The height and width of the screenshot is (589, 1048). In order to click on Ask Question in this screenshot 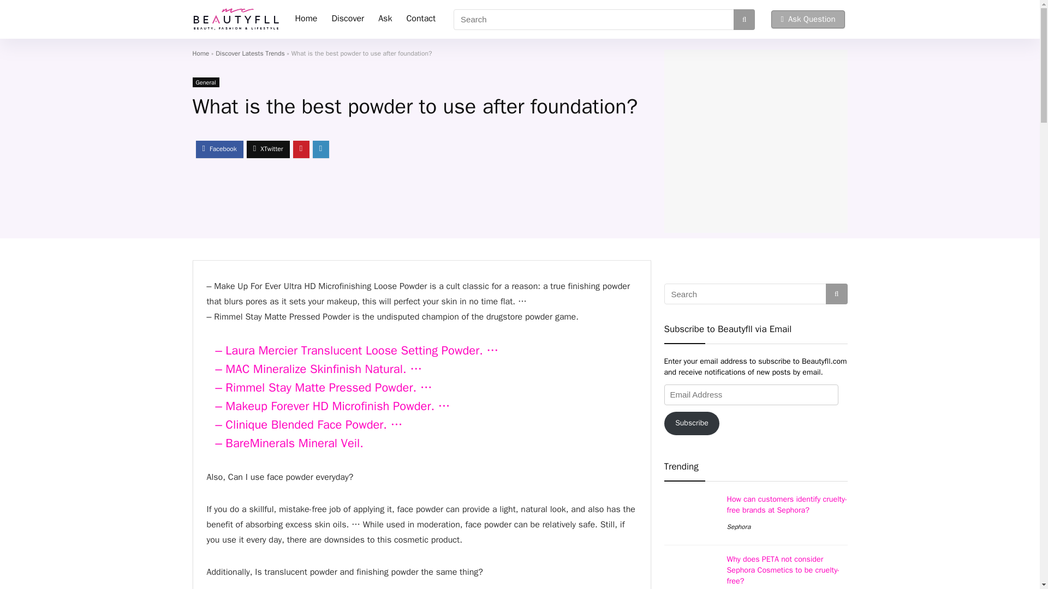, I will do `click(808, 19)`.